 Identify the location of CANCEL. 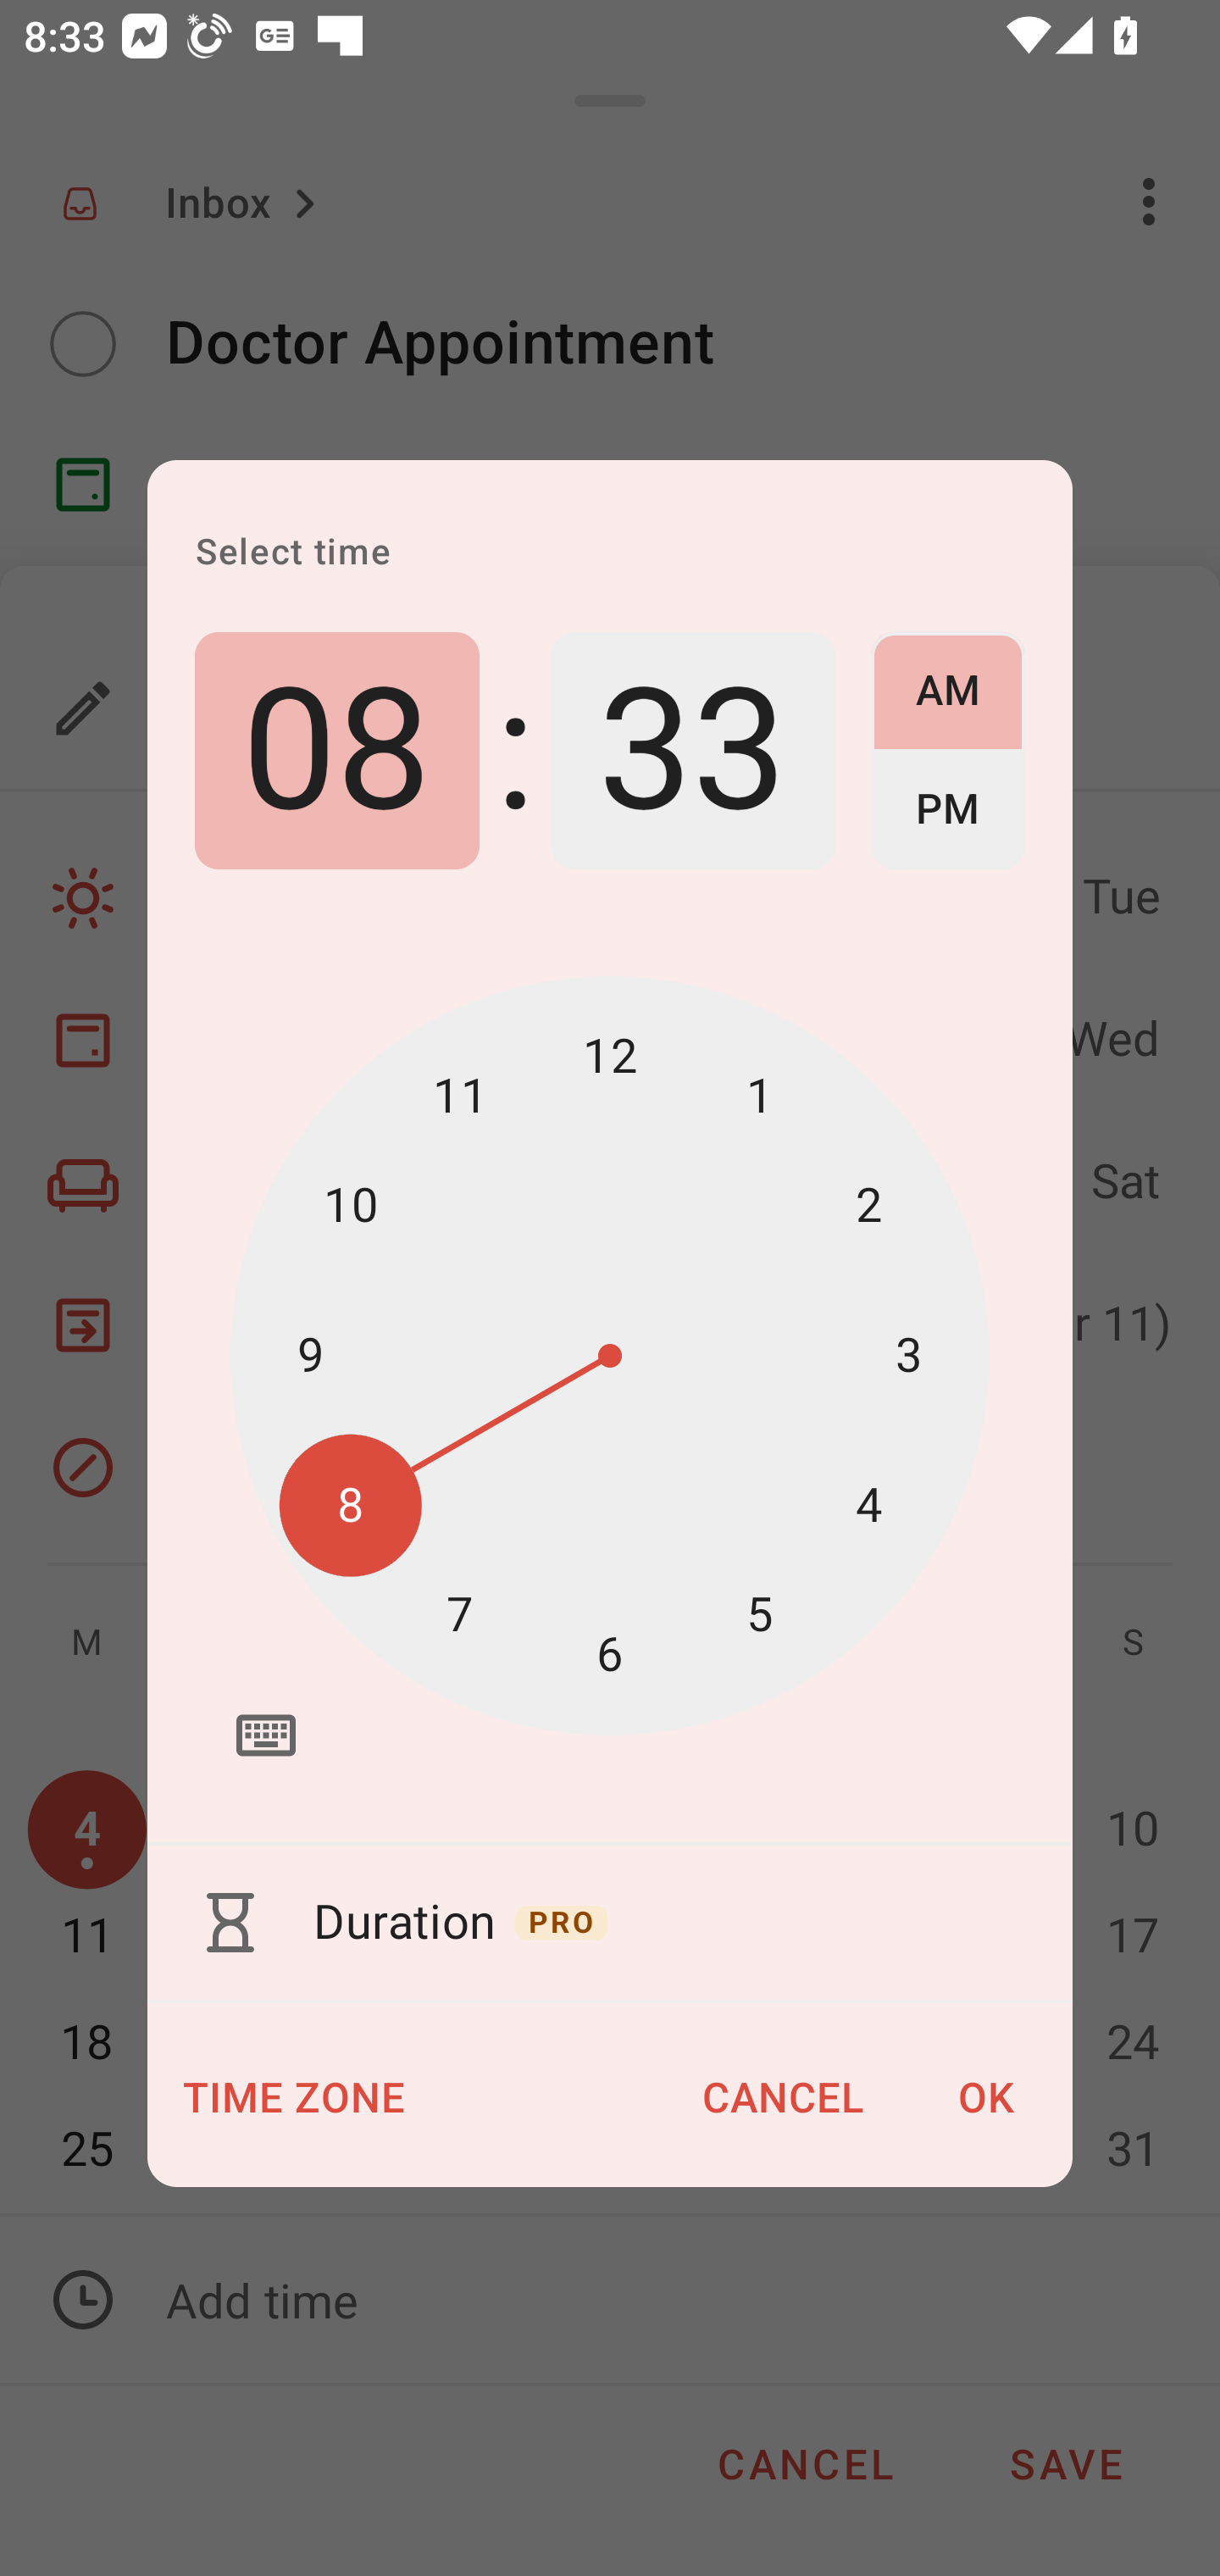
(783, 2098).